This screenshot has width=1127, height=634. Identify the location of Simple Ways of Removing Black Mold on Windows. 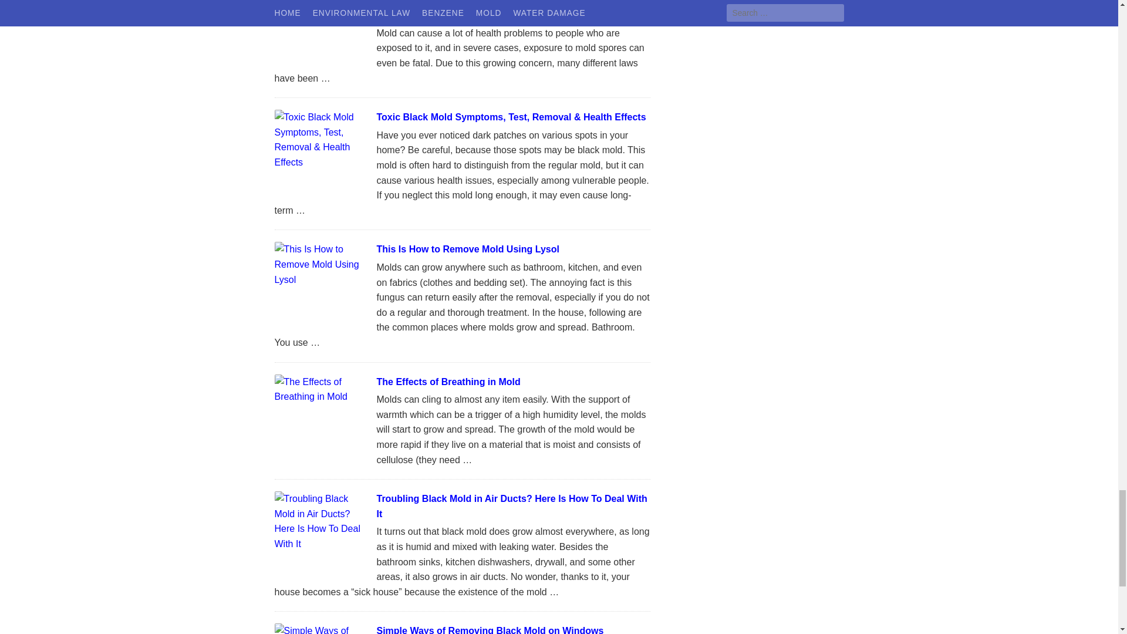
(490, 629).